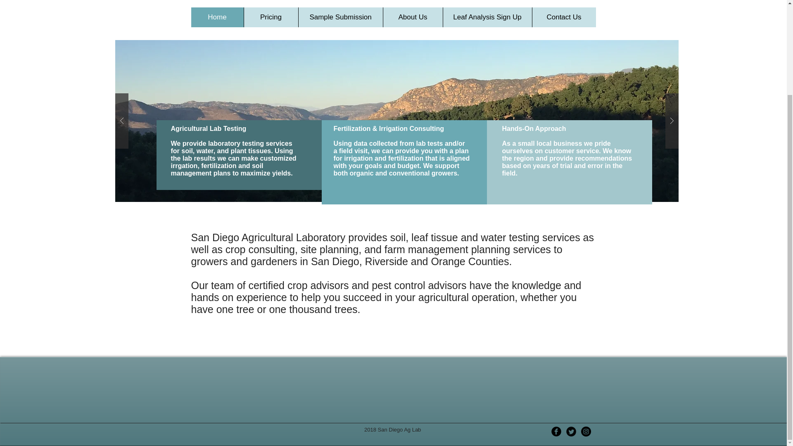 This screenshot has height=446, width=793. I want to click on Leaf Analysis Sign Up, so click(487, 17).